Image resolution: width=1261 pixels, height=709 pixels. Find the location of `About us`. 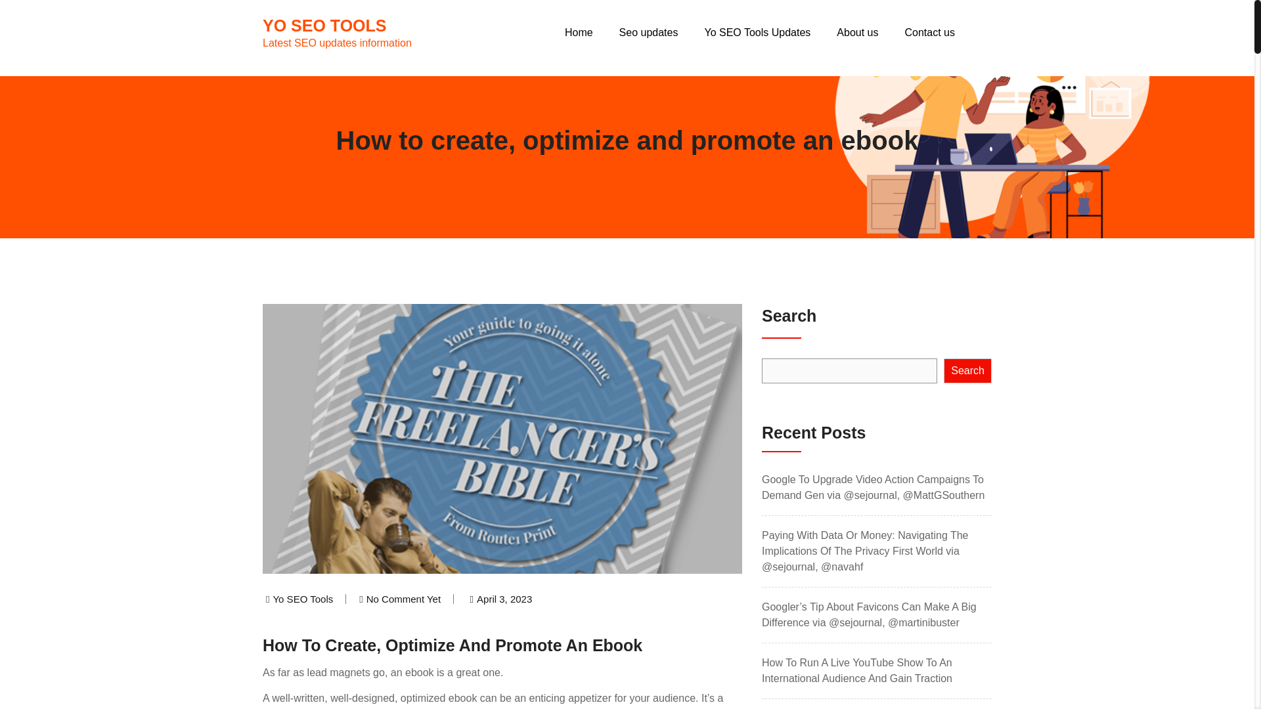

About us is located at coordinates (648, 33).